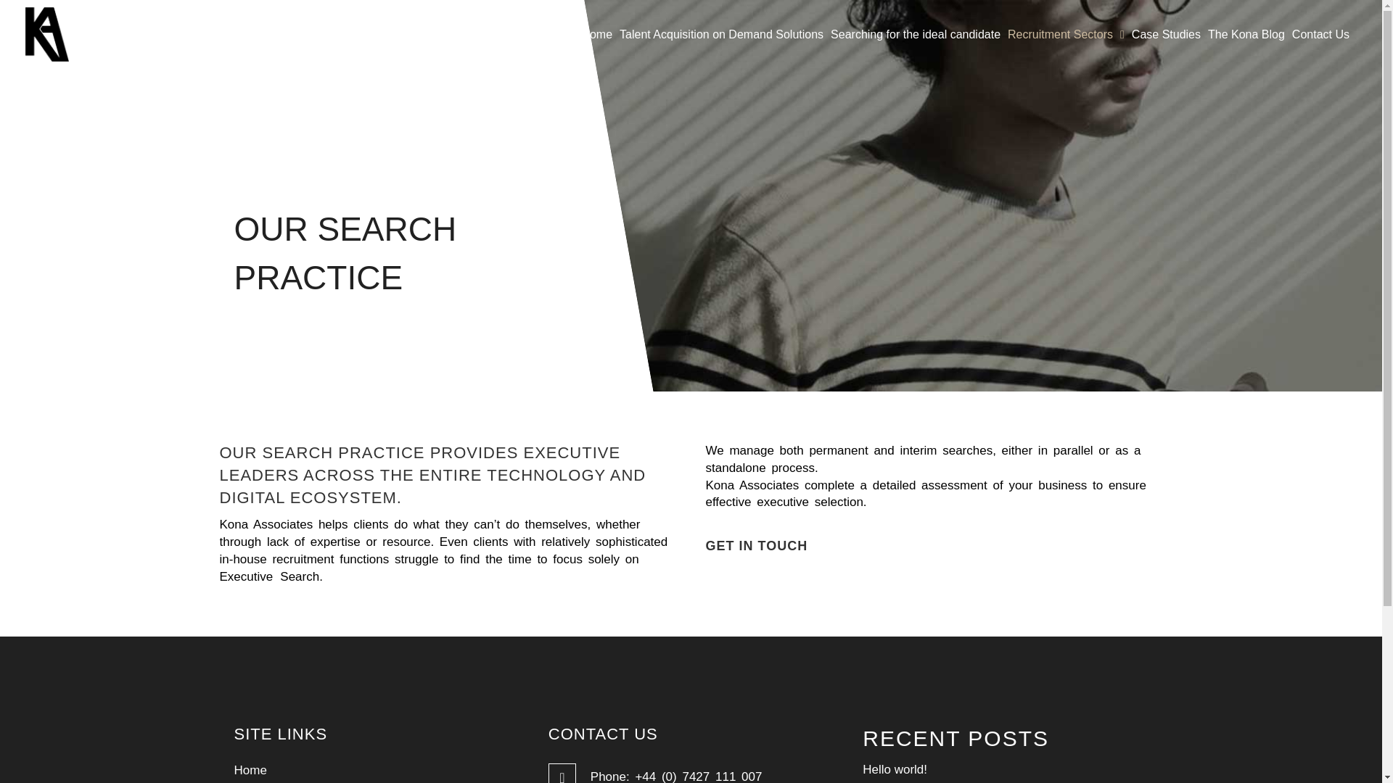 The height and width of the screenshot is (783, 1393). Describe the element at coordinates (376, 770) in the screenshot. I see `Home` at that location.